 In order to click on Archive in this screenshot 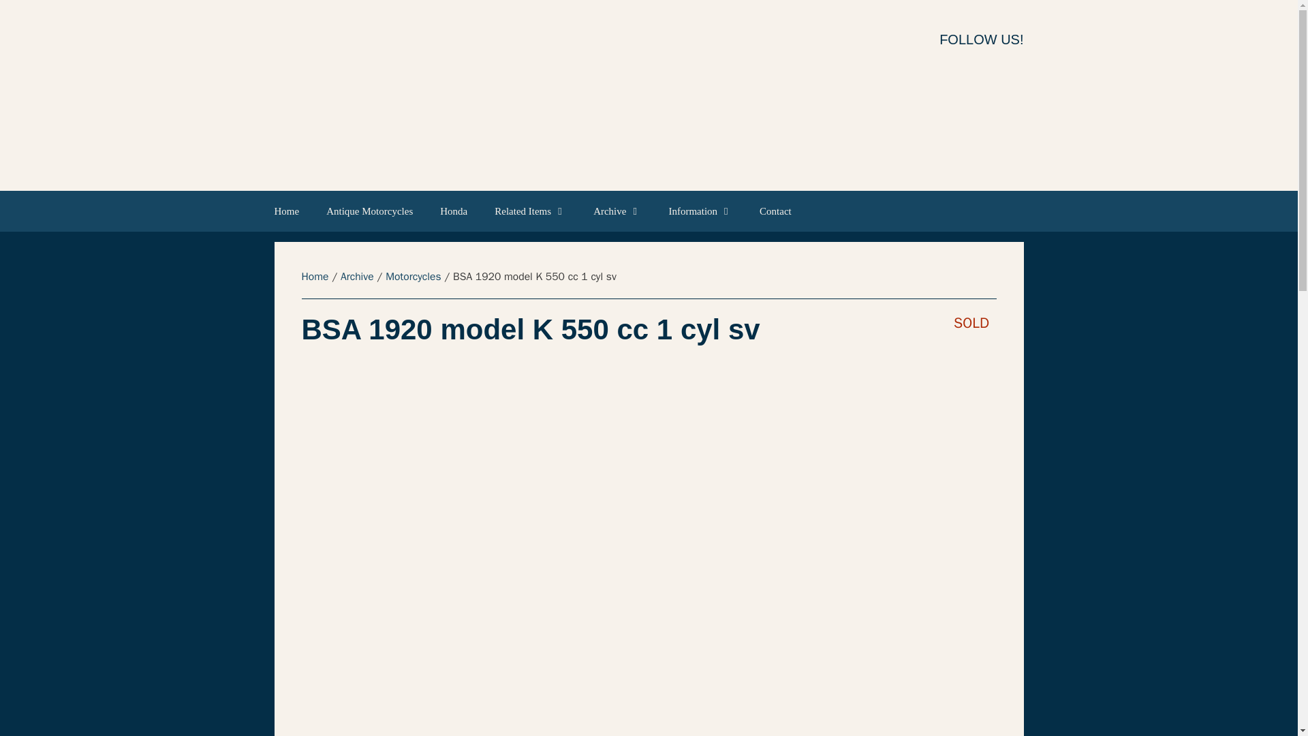, I will do `click(357, 277)`.